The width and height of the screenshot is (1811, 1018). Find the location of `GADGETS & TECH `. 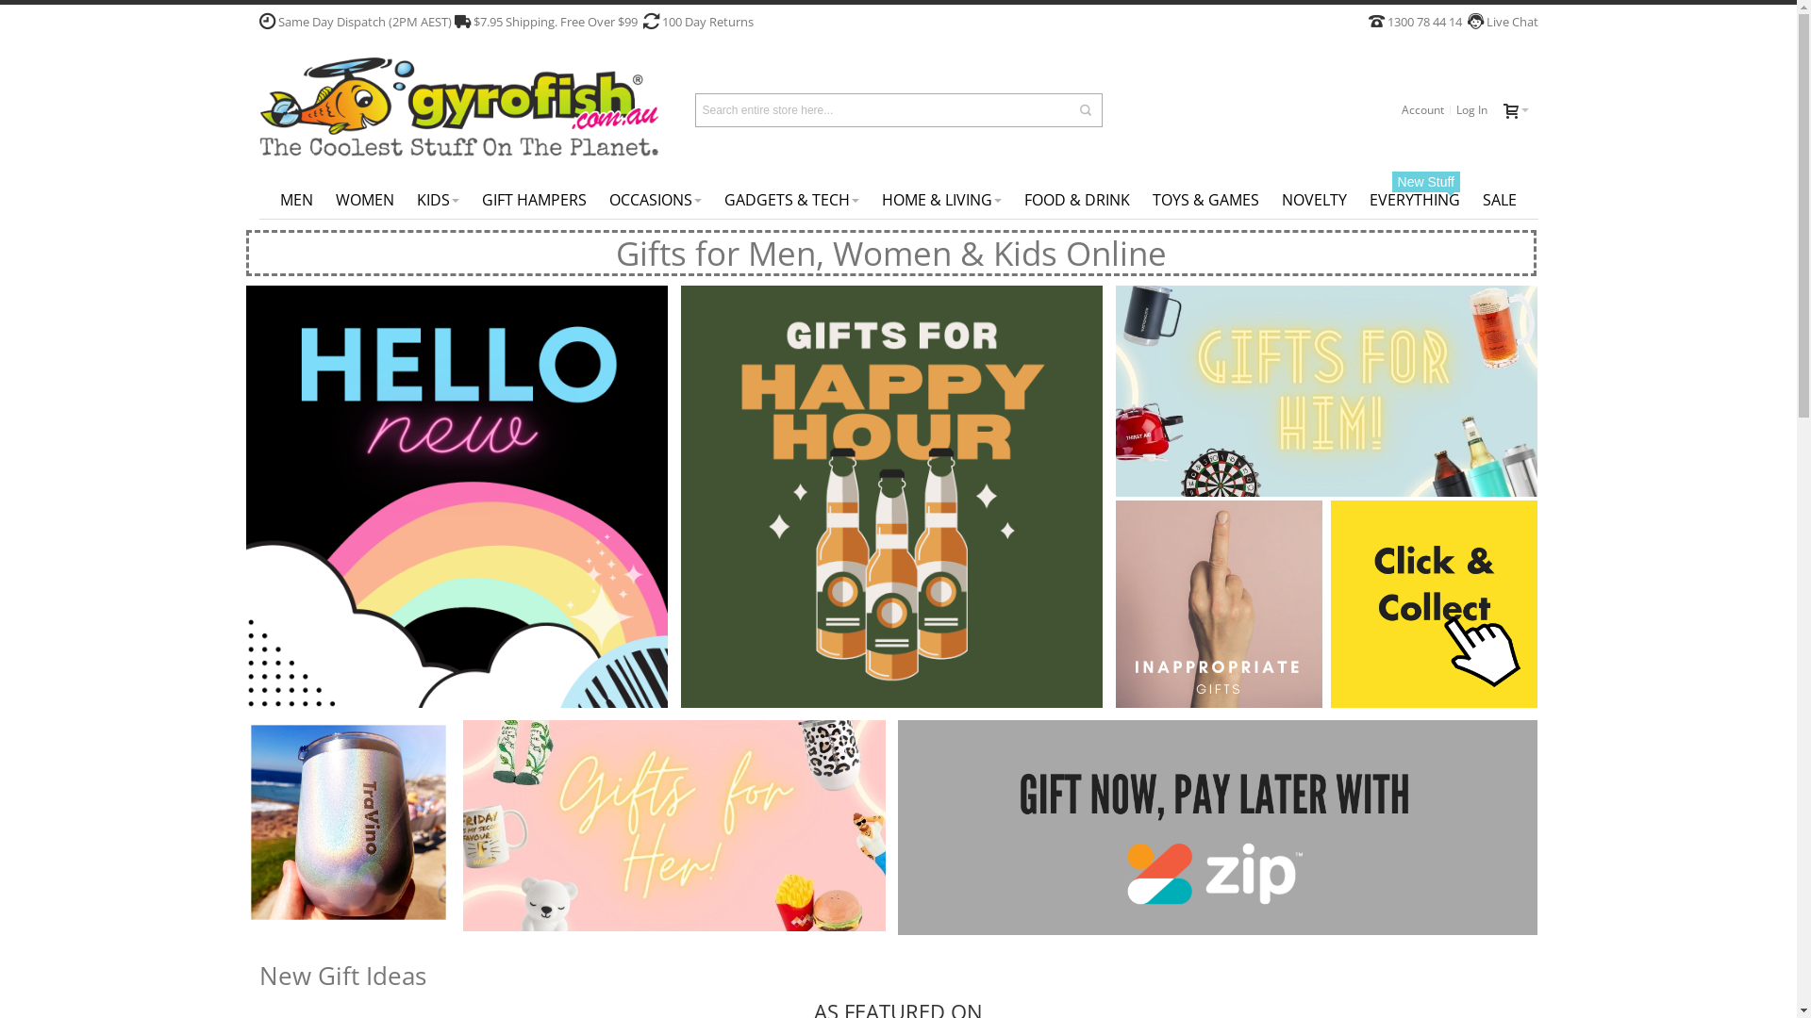

GADGETS & TECH  is located at coordinates (792, 200).